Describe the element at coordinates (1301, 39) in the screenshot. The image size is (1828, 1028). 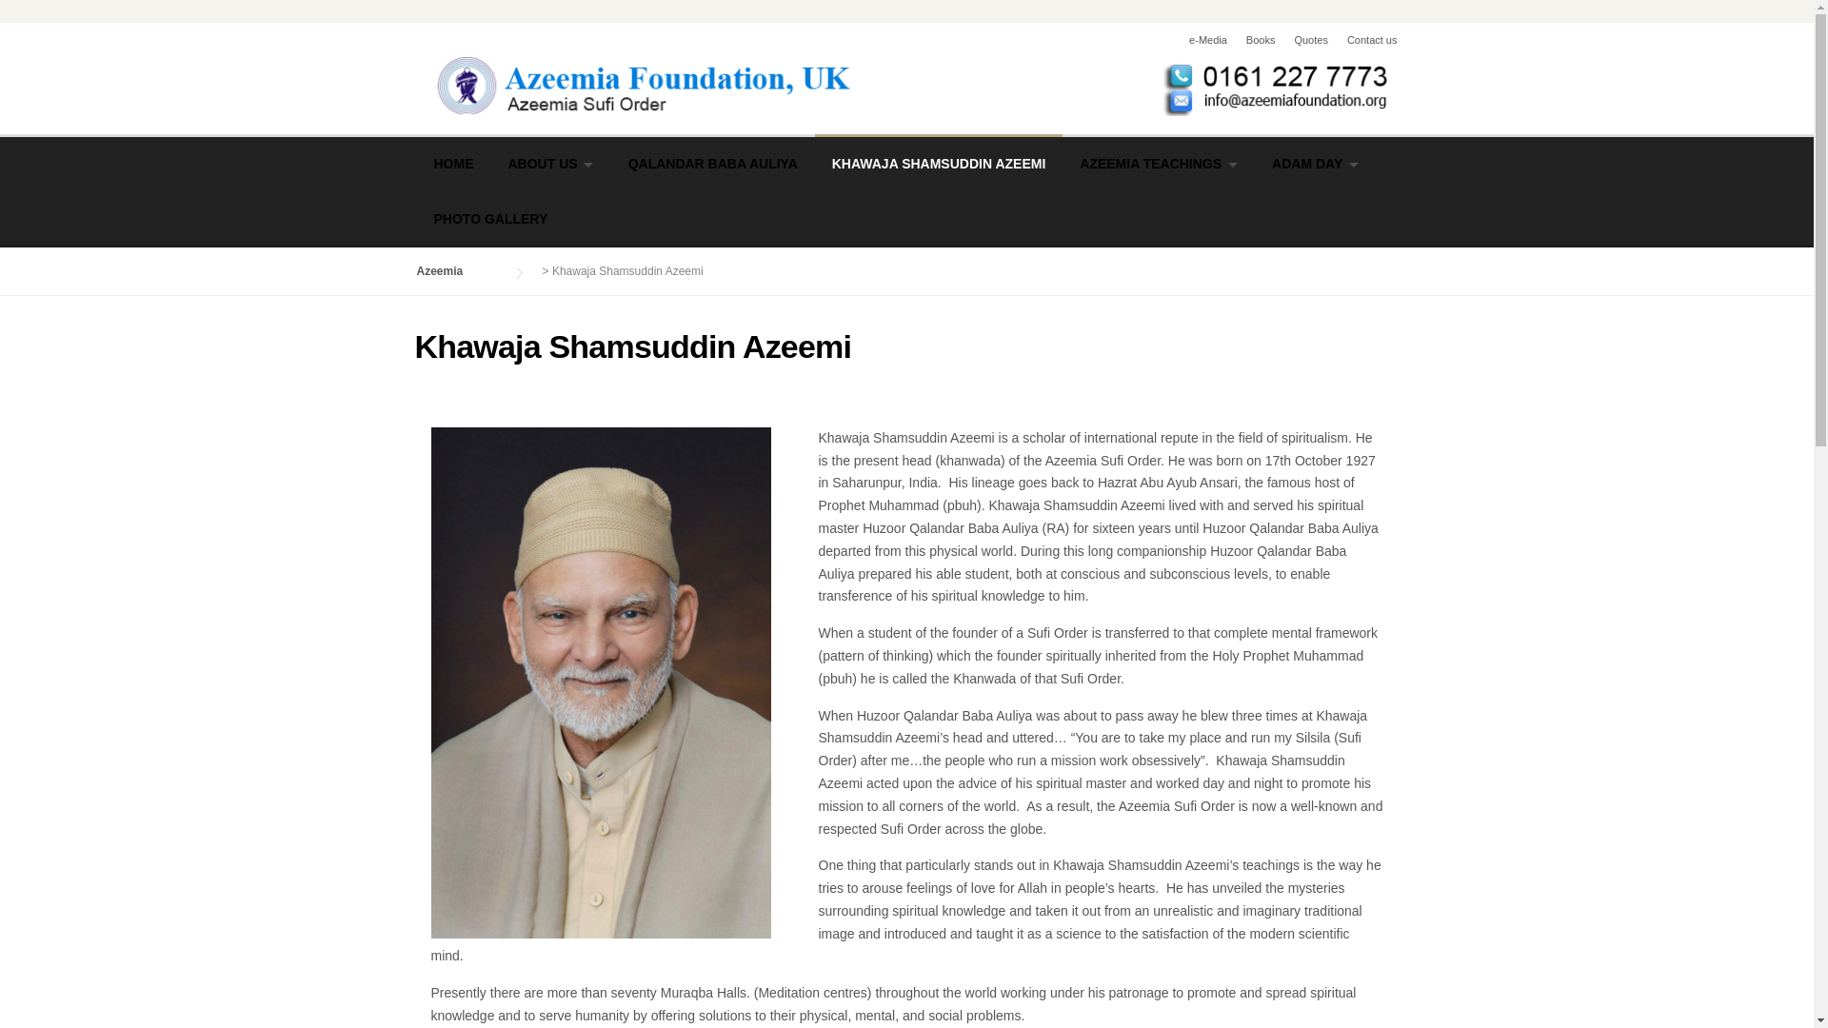
I see `Quotes` at that location.